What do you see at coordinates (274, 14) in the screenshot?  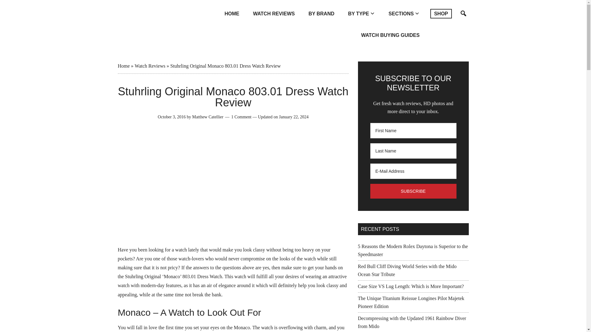 I see `WATCH REVIEWS` at bounding box center [274, 14].